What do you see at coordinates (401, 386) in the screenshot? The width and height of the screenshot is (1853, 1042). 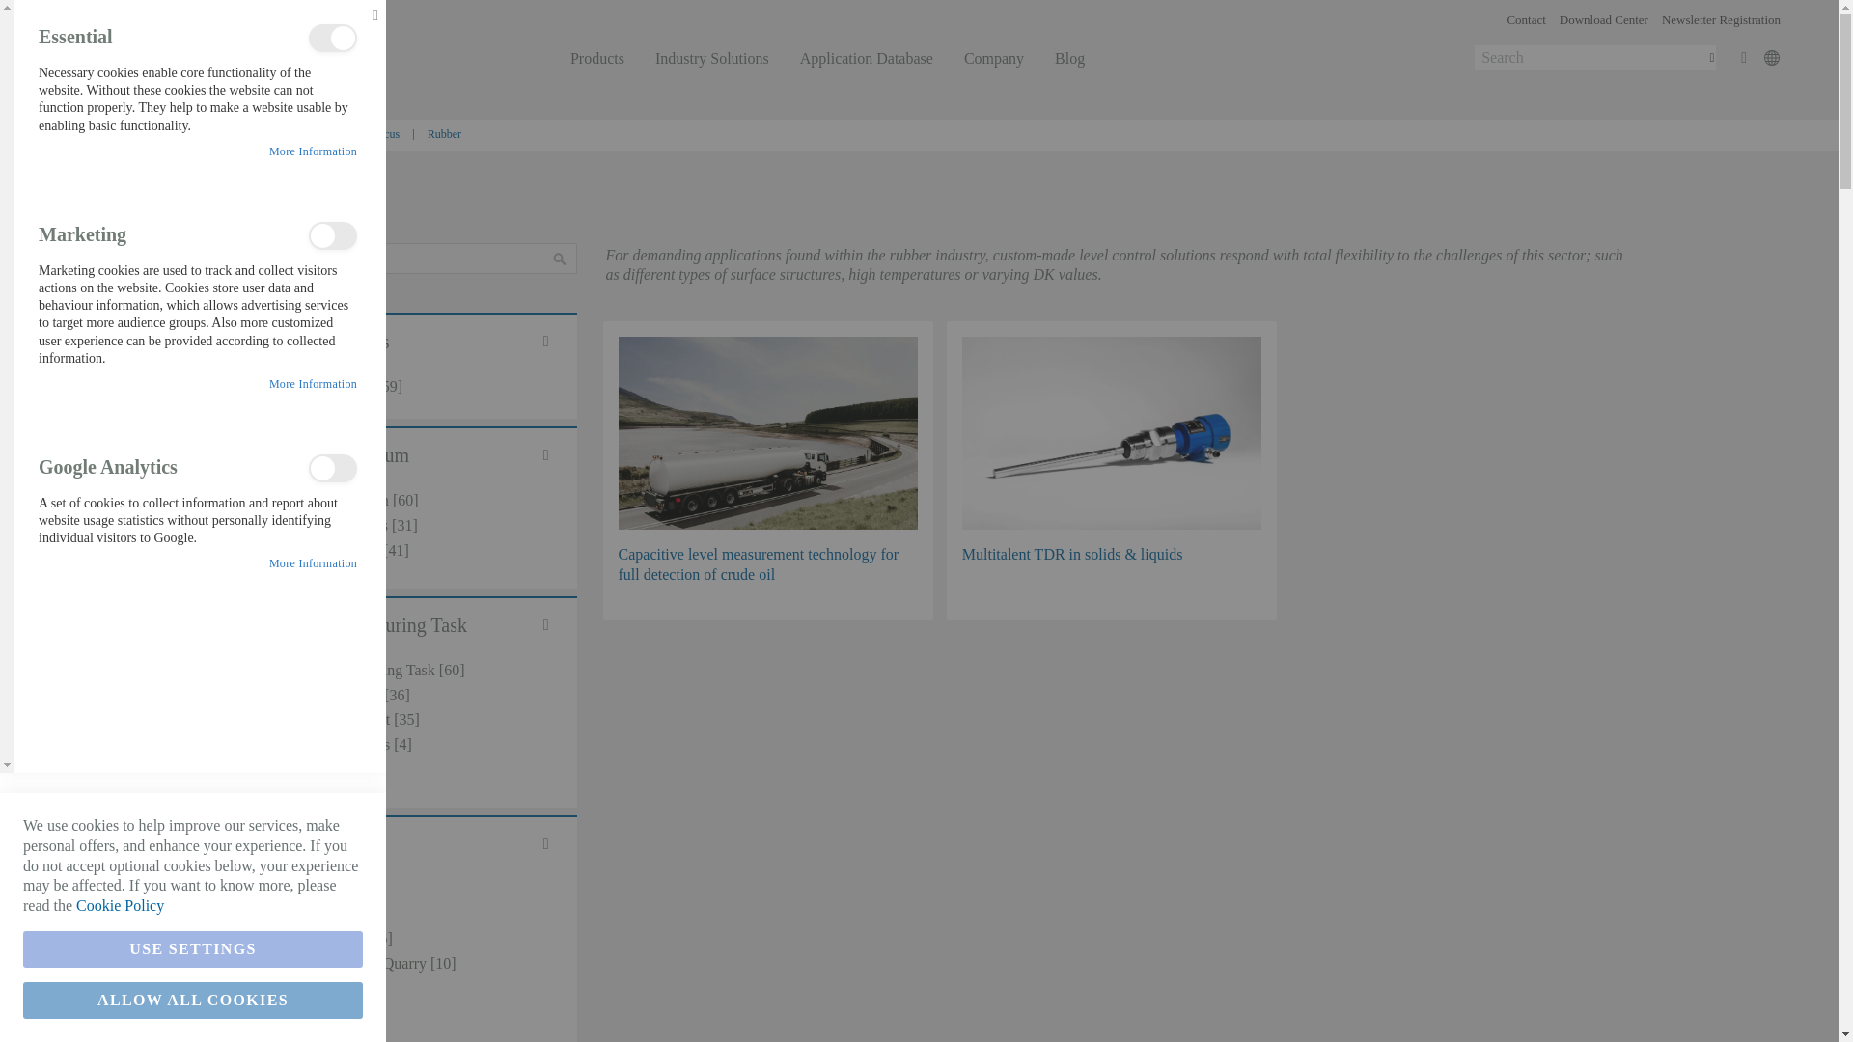 I see `Application Stories` at bounding box center [401, 386].